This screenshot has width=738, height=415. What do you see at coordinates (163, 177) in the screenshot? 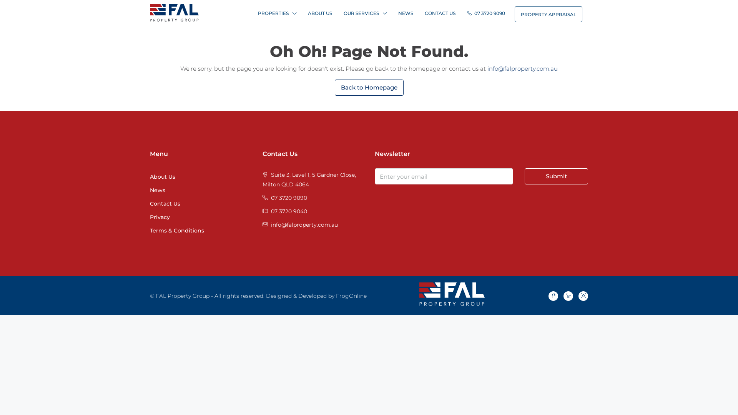
I see `About Us` at bounding box center [163, 177].